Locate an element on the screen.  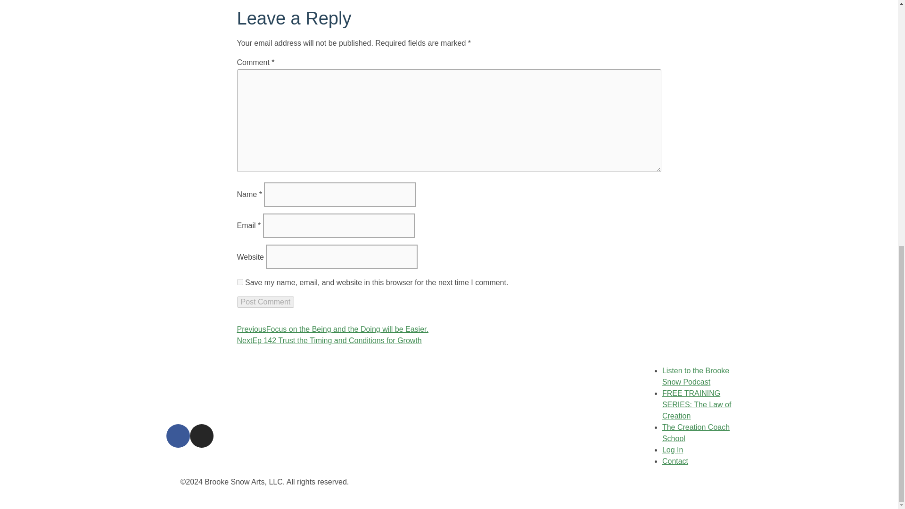
Log In is located at coordinates (673, 450).